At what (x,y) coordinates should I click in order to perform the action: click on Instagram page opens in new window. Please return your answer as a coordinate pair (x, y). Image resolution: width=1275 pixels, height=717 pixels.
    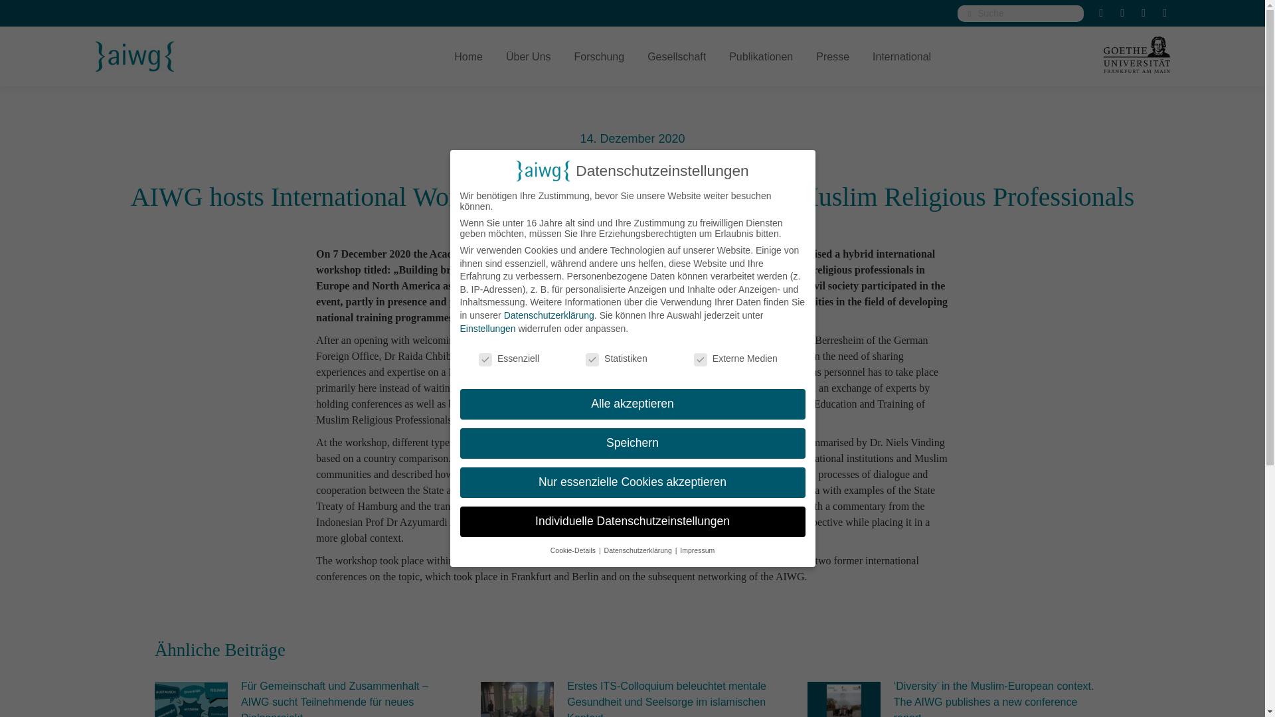
    Looking at the image, I should click on (1144, 13).